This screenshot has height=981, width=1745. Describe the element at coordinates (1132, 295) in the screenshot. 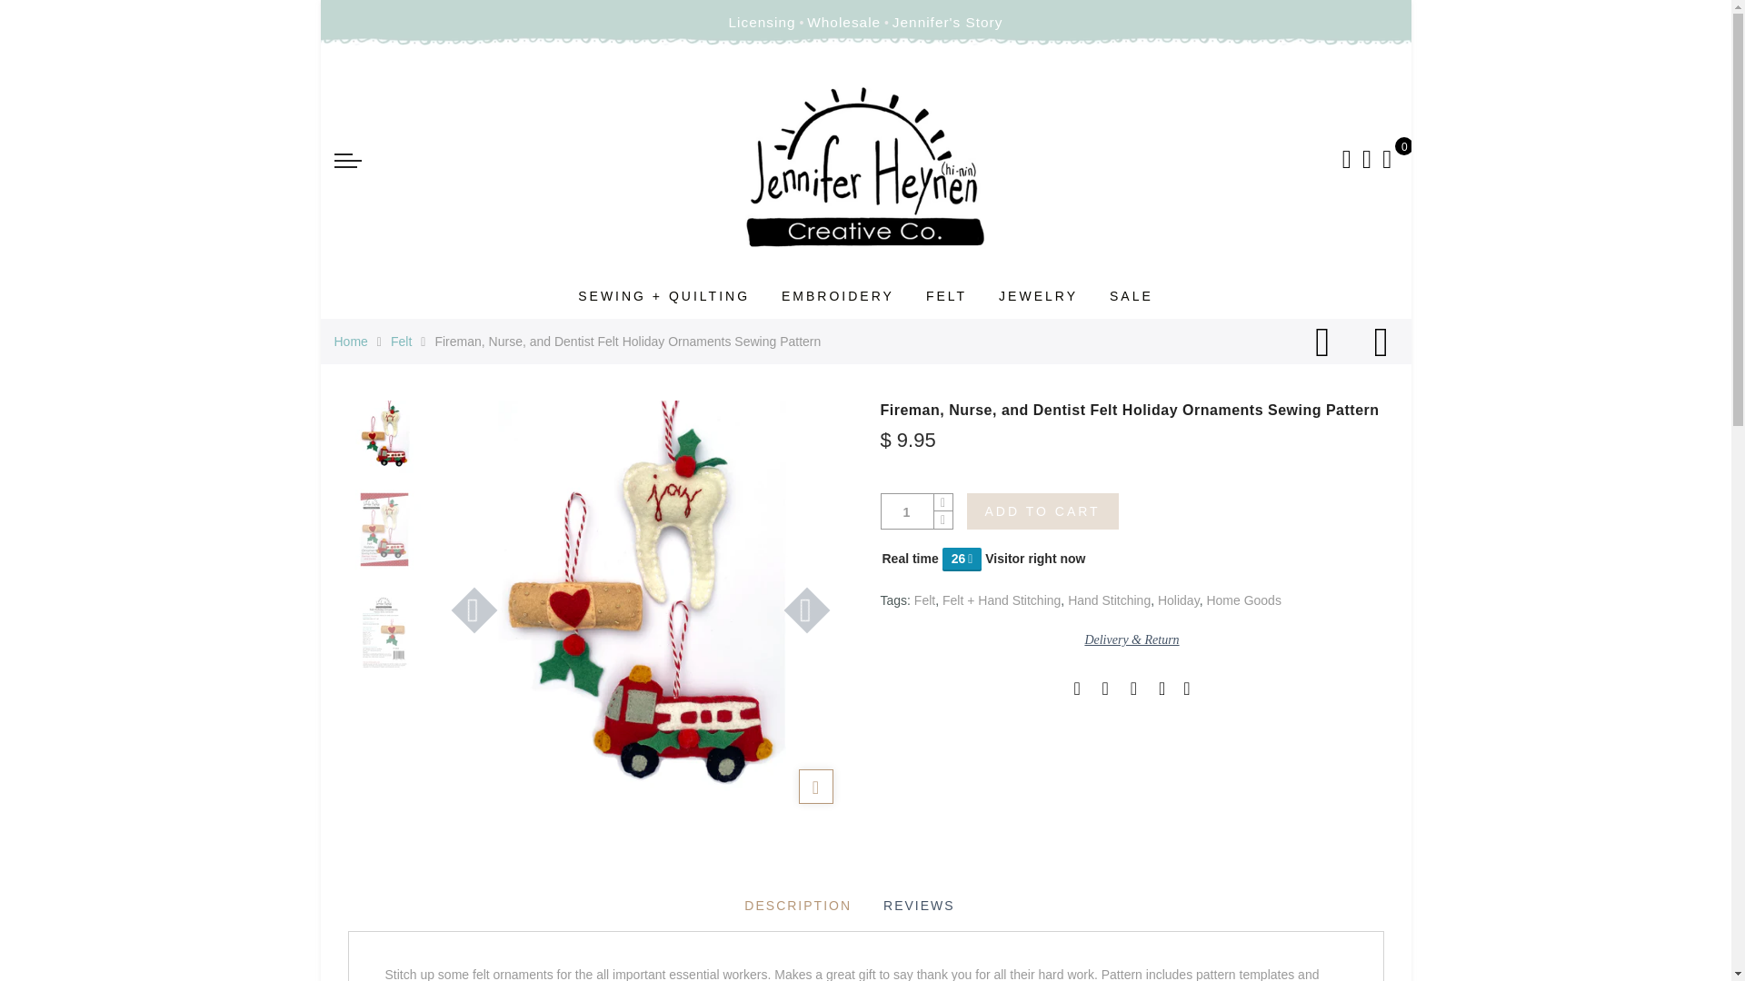

I see `SALE` at that location.